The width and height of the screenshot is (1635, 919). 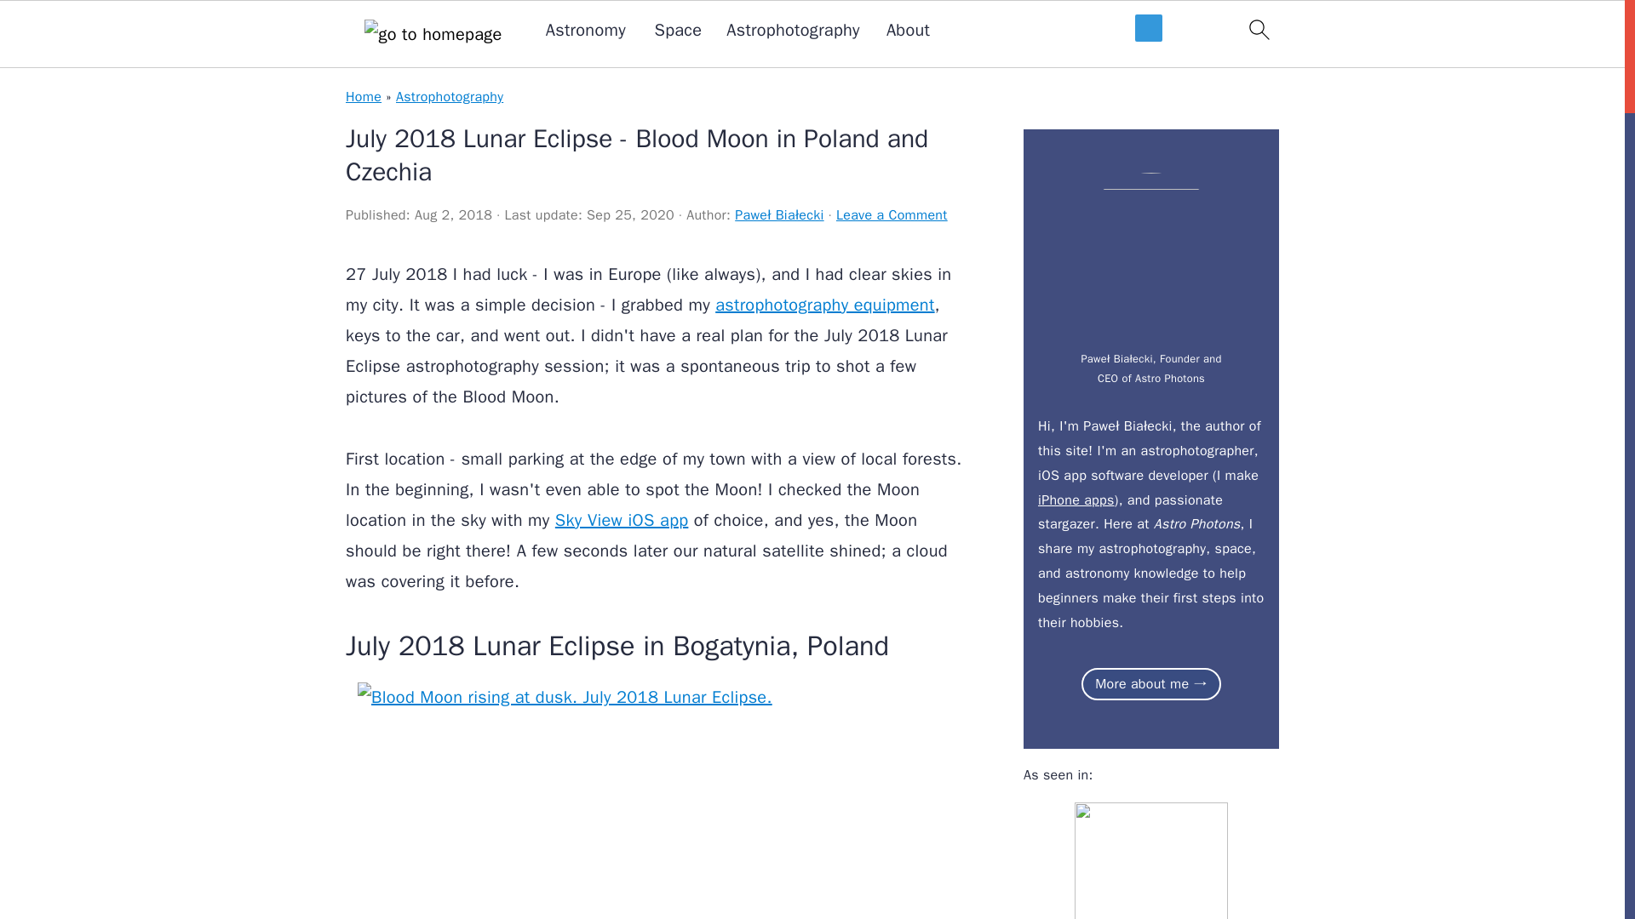 I want to click on search icon, so click(x=1259, y=29).